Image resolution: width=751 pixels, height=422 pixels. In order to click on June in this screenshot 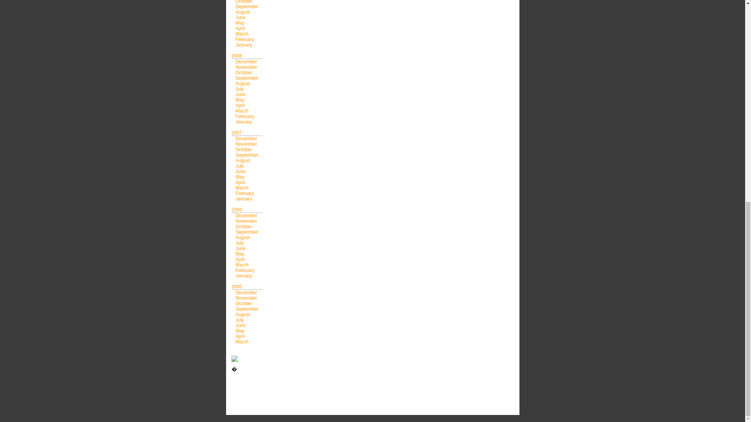, I will do `click(240, 17)`.